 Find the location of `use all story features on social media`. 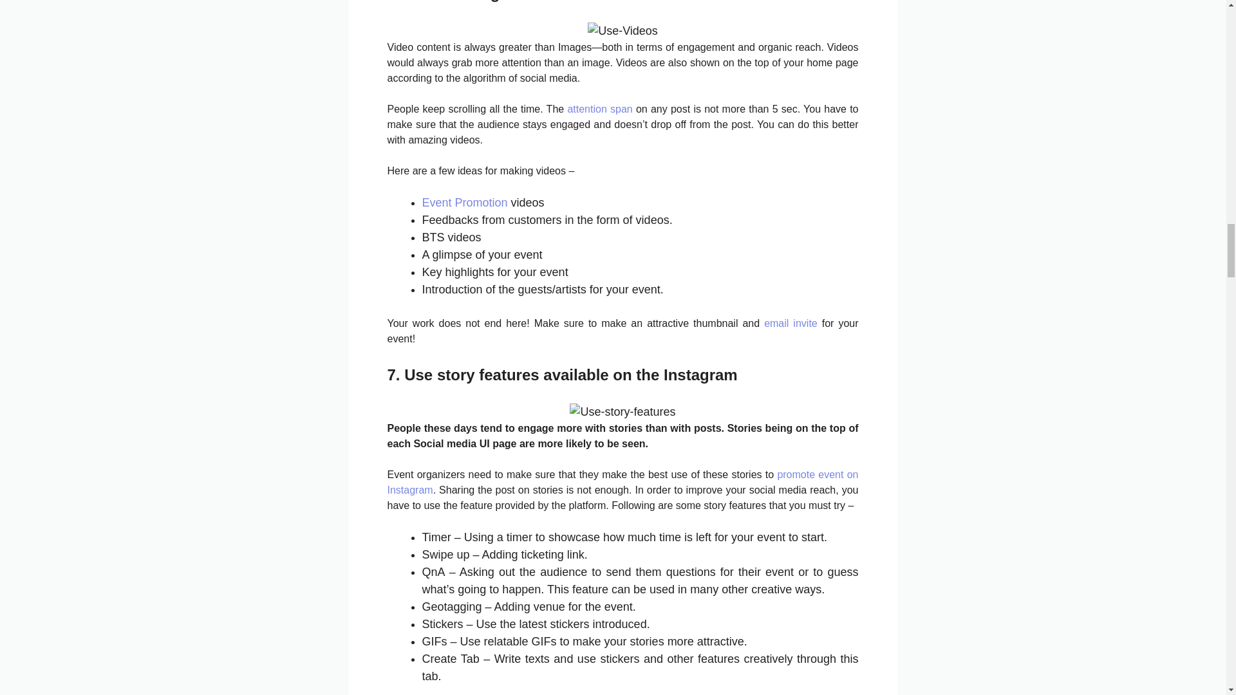

use all story features on social media is located at coordinates (622, 412).